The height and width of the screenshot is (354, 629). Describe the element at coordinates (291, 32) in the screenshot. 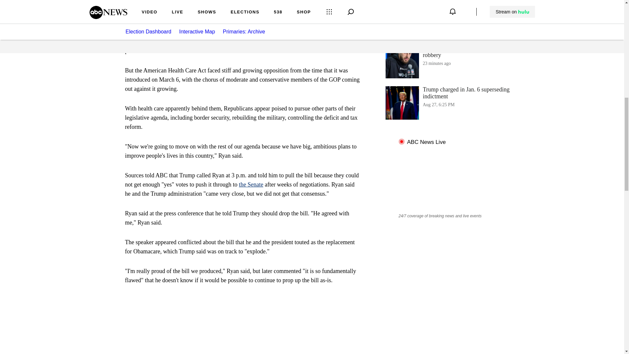

I see `Affordable Care Act` at that location.